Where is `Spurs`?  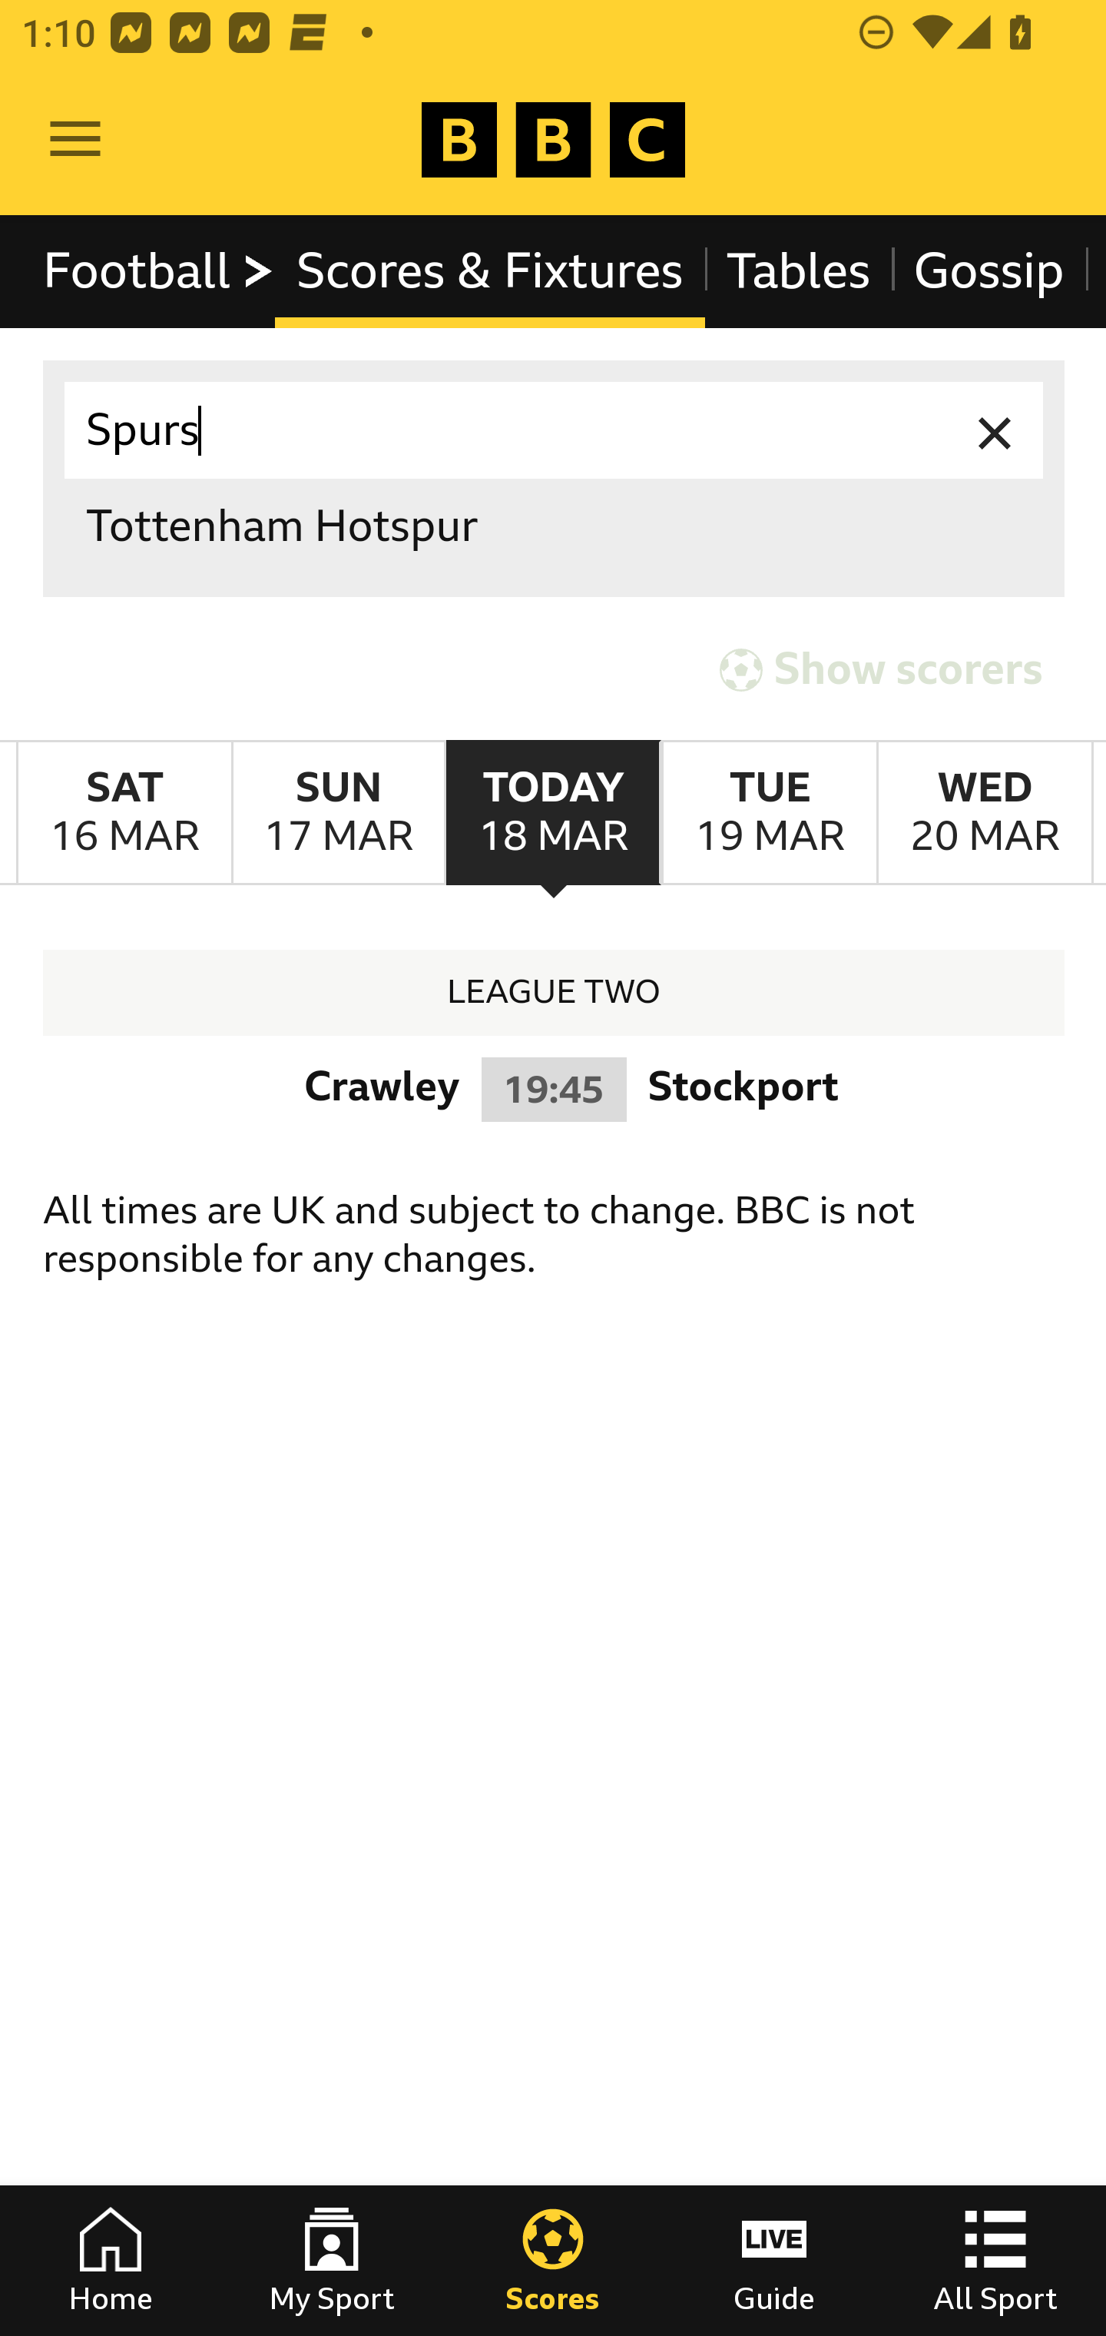 Spurs is located at coordinates (555, 430).